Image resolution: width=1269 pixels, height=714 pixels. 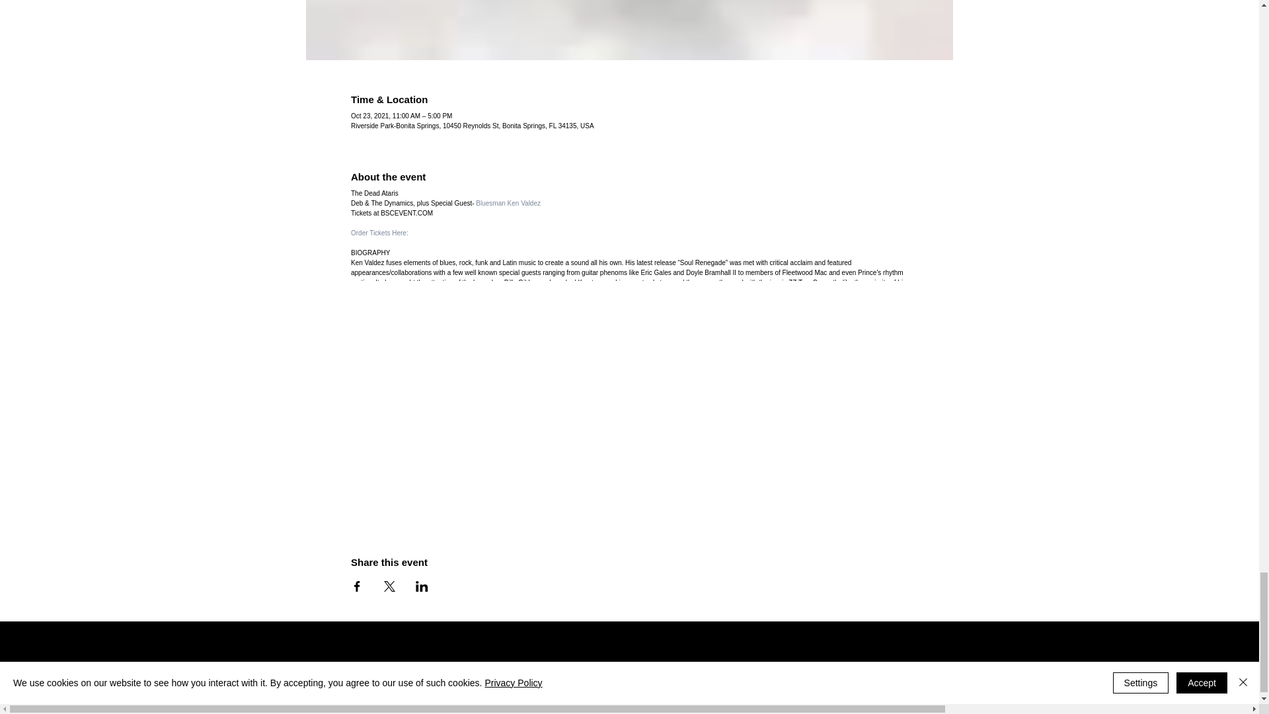 What do you see at coordinates (379, 233) in the screenshot?
I see `Order Tickets Here:` at bounding box center [379, 233].